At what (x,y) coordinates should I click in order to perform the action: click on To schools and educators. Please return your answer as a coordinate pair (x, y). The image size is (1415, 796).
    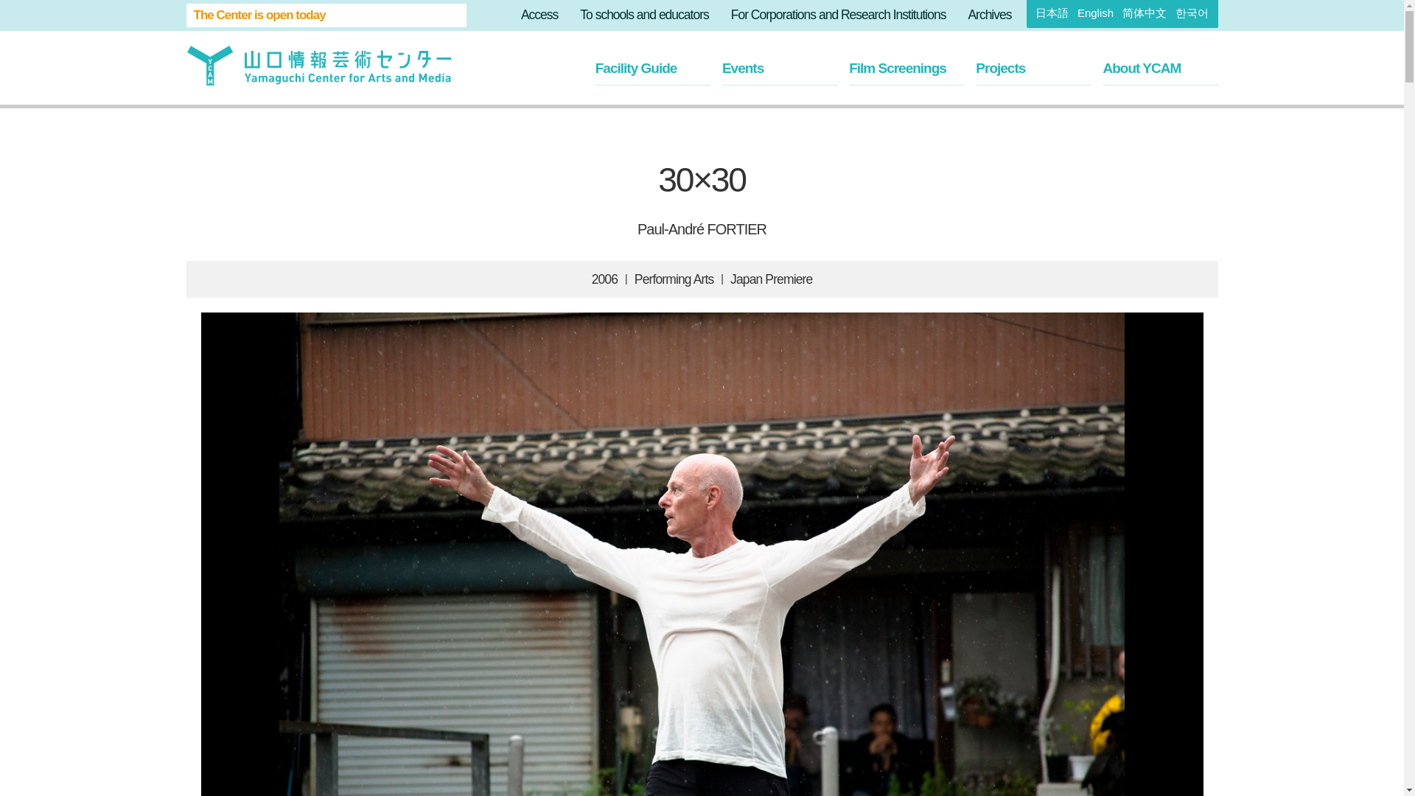
    Looking at the image, I should click on (644, 15).